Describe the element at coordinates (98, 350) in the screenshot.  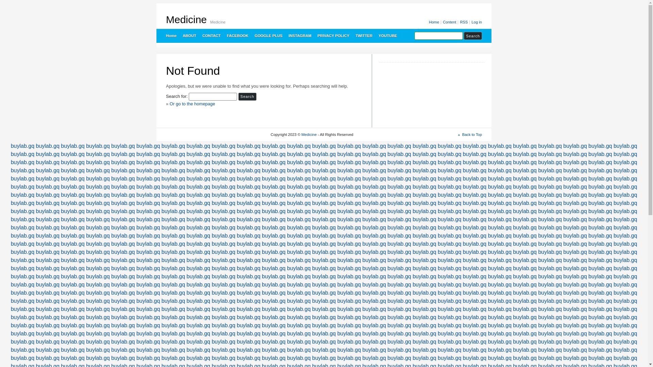
I see `buylab.gq` at that location.